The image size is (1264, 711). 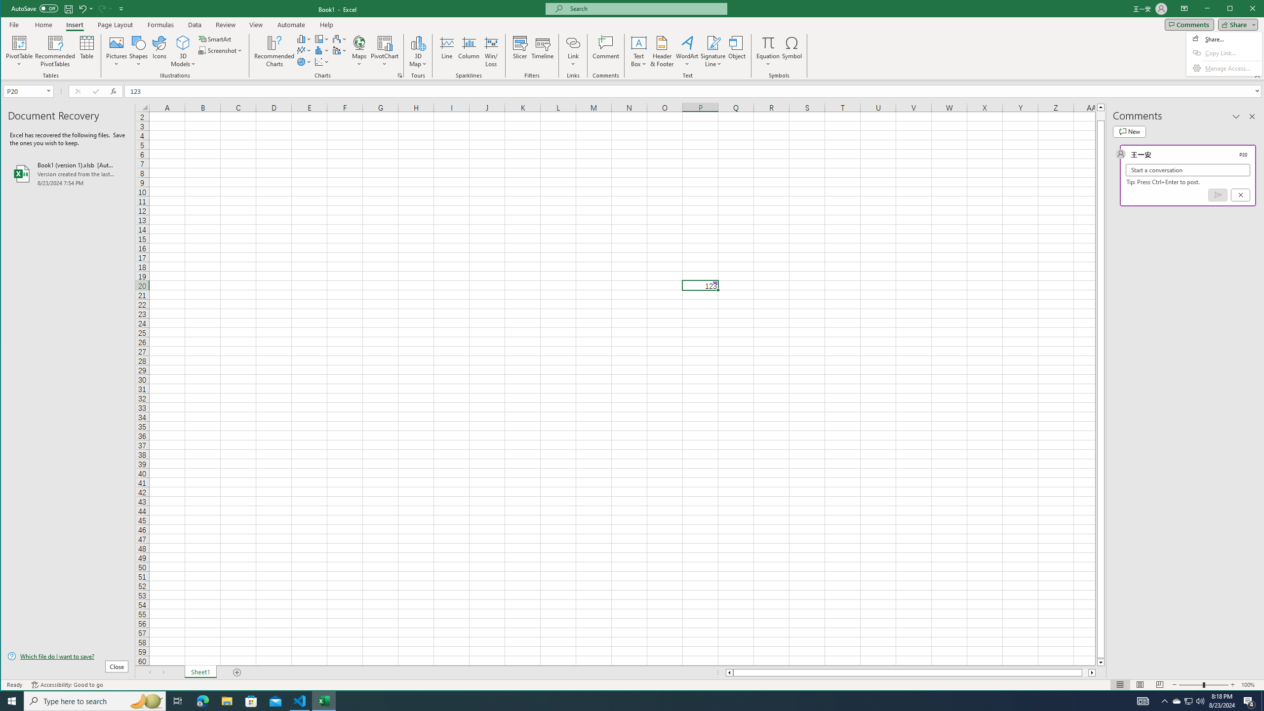 What do you see at coordinates (1188, 701) in the screenshot?
I see `User Promoted Notification Area` at bounding box center [1188, 701].